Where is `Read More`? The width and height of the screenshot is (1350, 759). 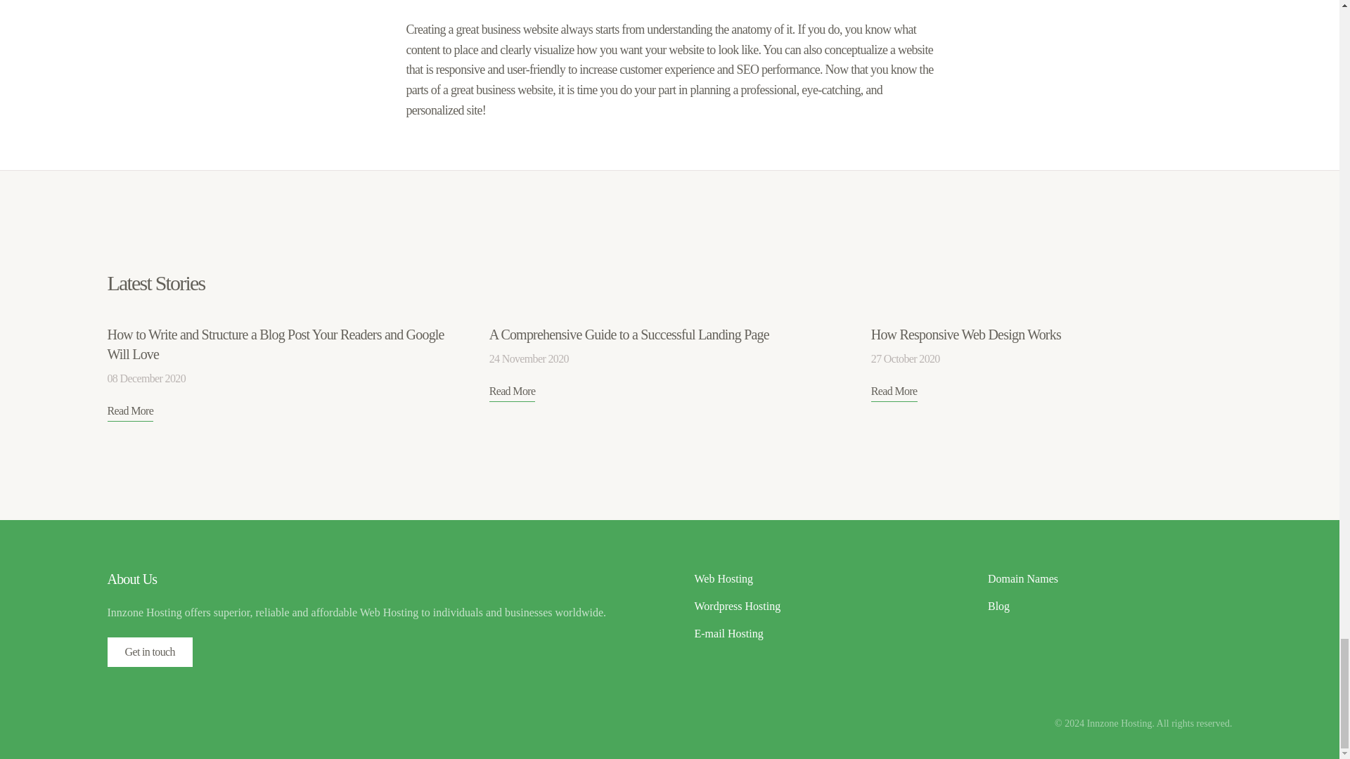
Read More is located at coordinates (894, 392).